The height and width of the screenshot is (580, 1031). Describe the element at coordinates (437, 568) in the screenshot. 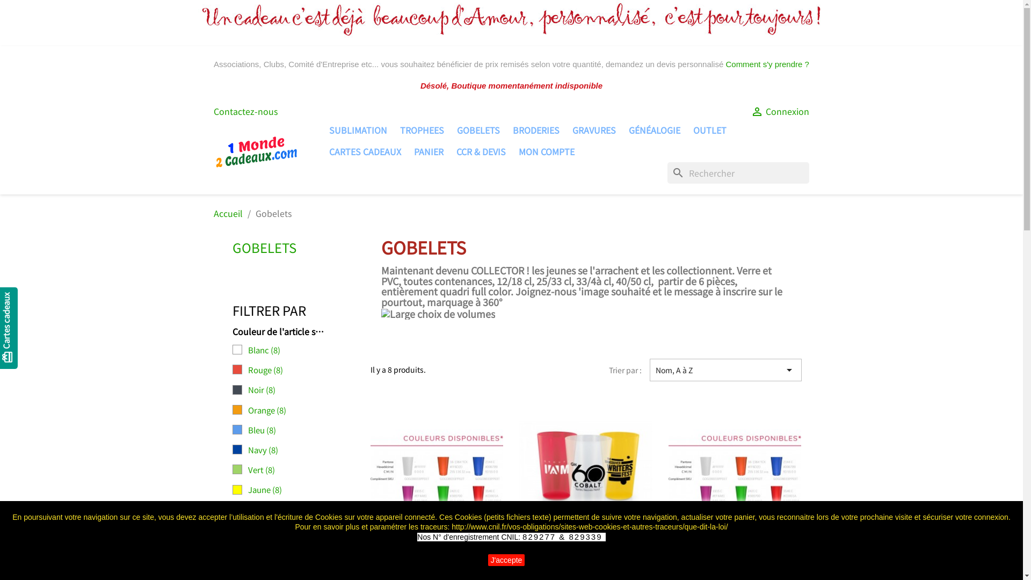

I see `CUP 12/18 Cl, Par 20p, Full...` at that location.